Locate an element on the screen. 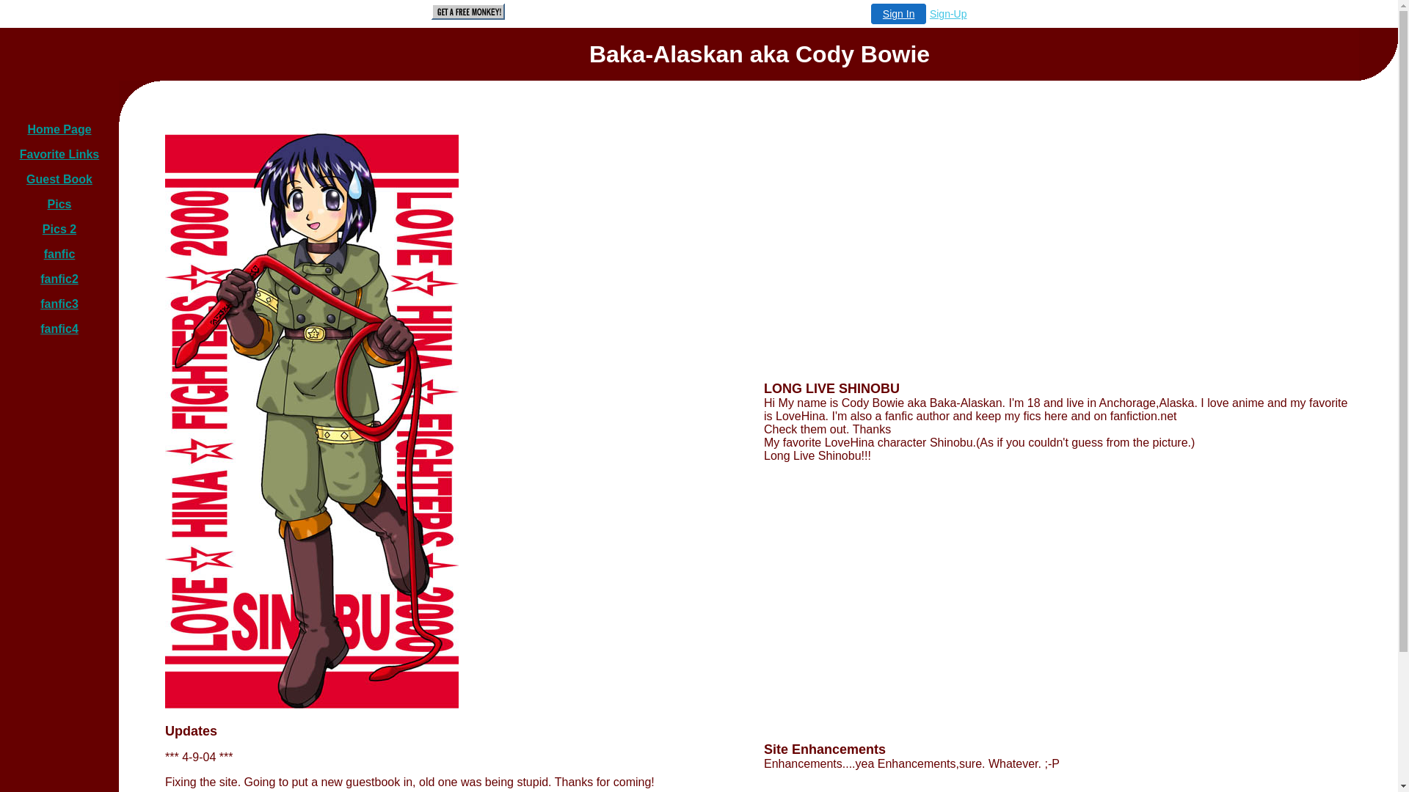  Pics is located at coordinates (60, 204).